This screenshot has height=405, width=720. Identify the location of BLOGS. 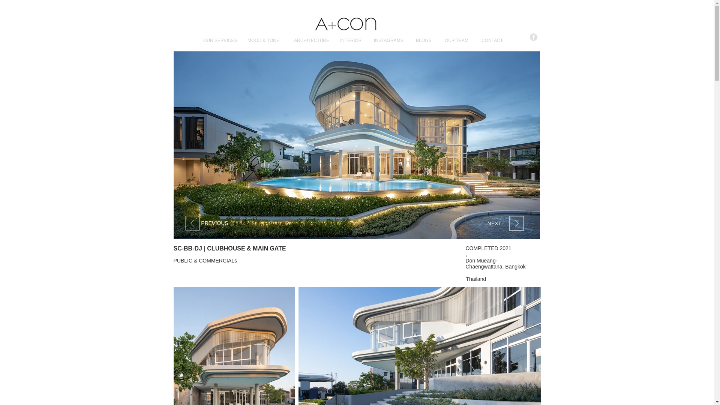
(426, 40).